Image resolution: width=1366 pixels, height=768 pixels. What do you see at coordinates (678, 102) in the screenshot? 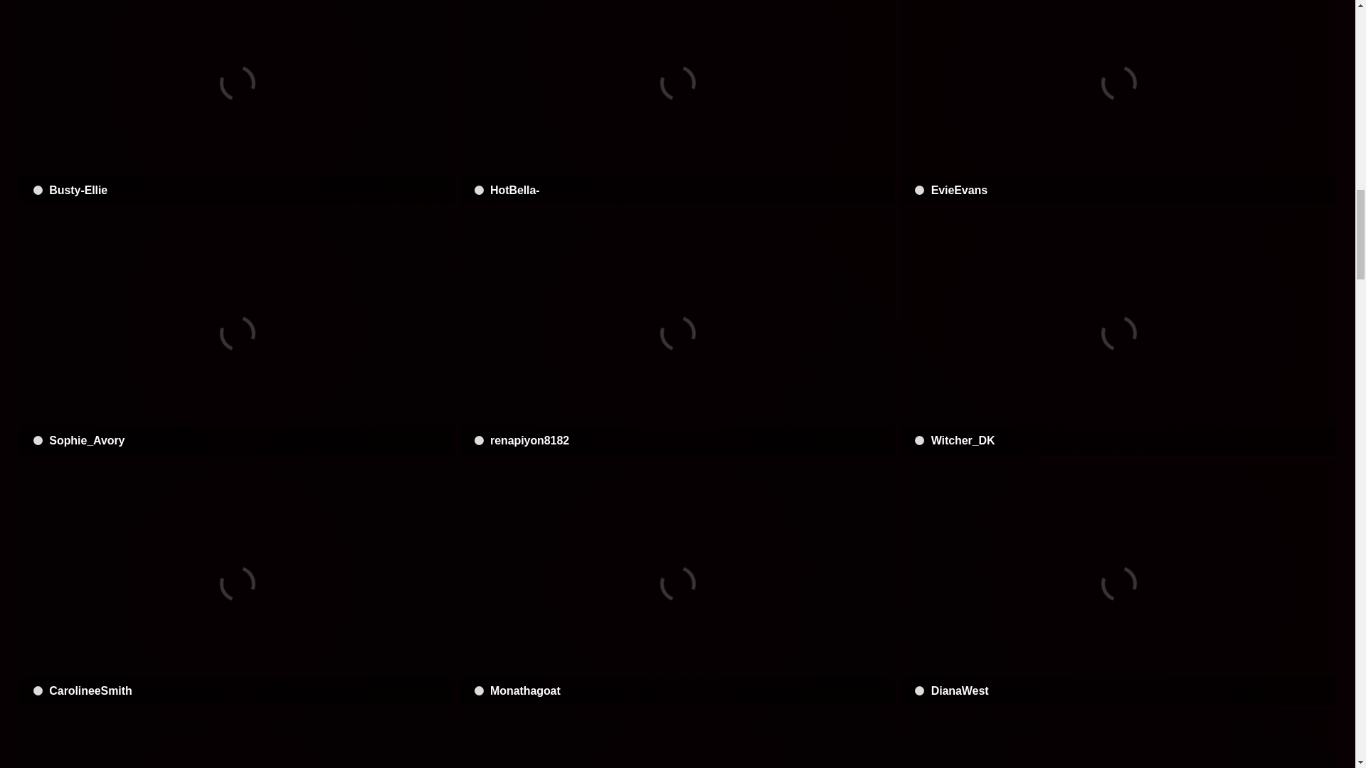
I see `HotBella-` at bounding box center [678, 102].